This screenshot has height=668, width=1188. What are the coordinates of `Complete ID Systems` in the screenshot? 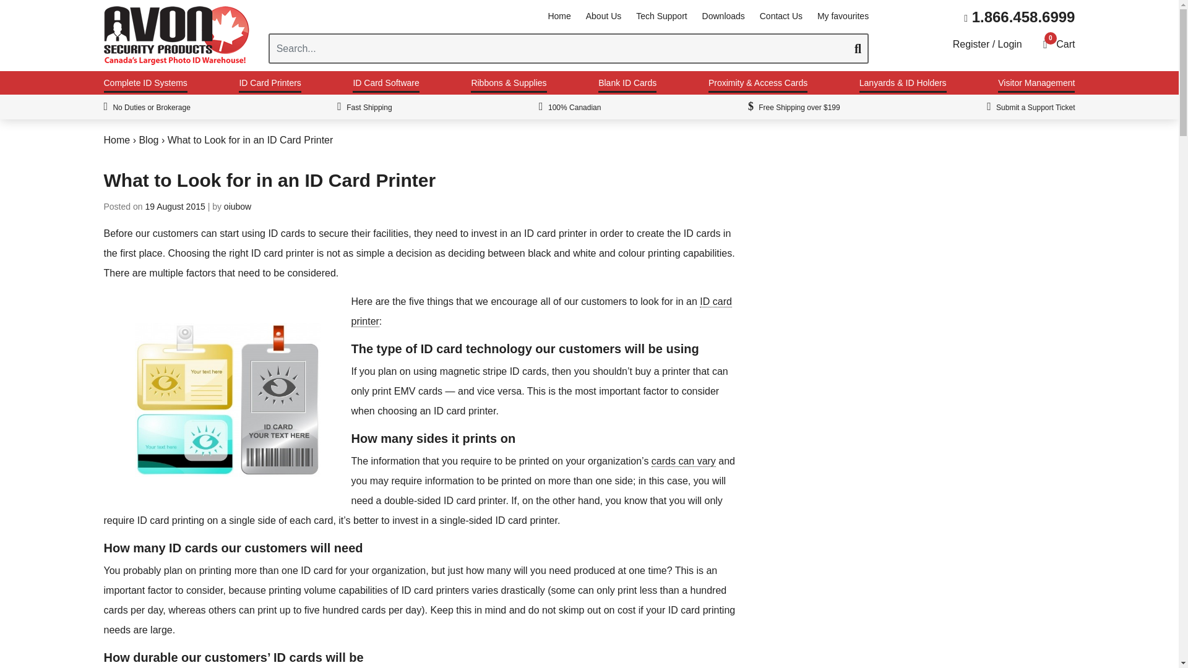 It's located at (146, 85).